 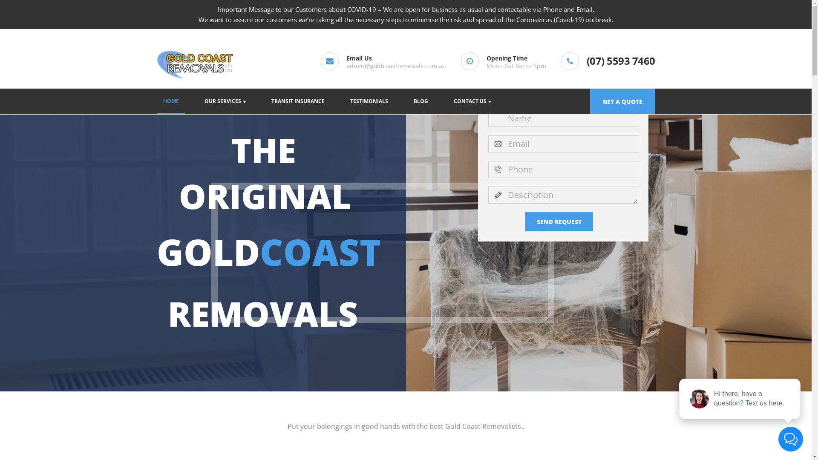 I want to click on HOME, so click(x=171, y=101).